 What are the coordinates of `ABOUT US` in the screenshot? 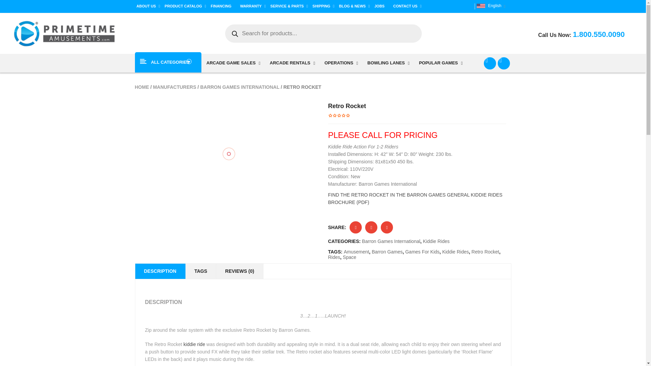 It's located at (148, 6).